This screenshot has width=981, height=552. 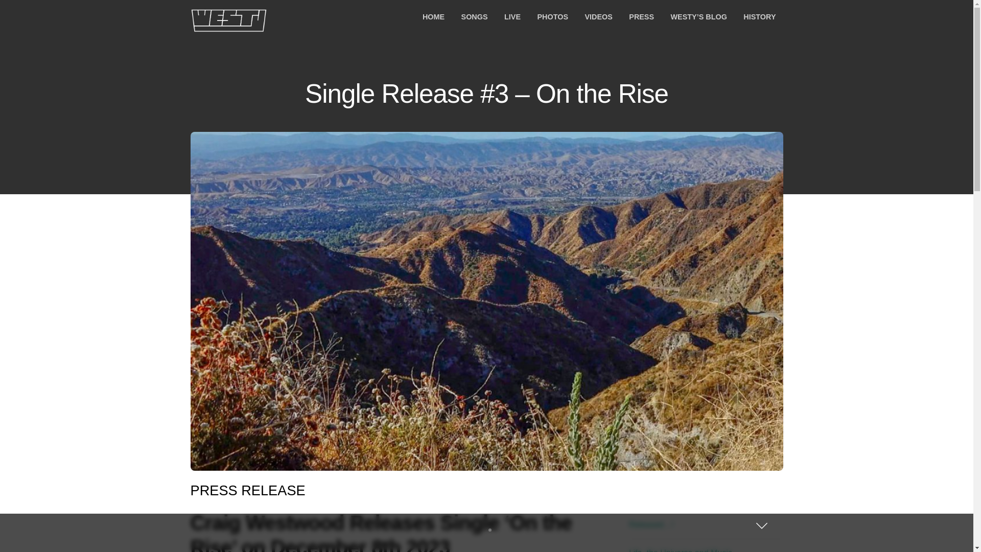 What do you see at coordinates (552, 17) in the screenshot?
I see `PHOTOS` at bounding box center [552, 17].